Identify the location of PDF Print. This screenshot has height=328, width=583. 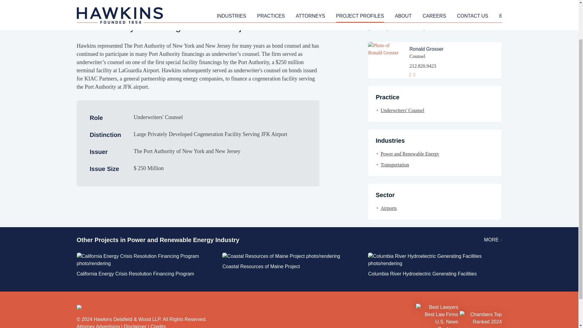
(393, 28).